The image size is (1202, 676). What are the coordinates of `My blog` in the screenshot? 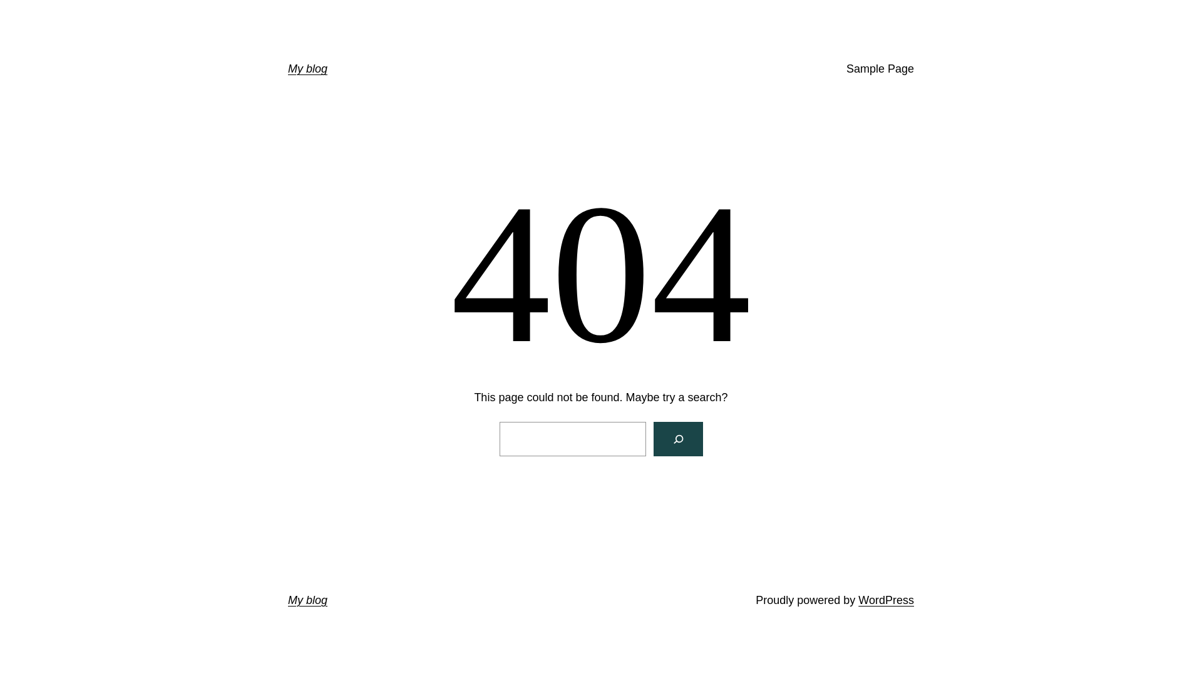 It's located at (308, 600).